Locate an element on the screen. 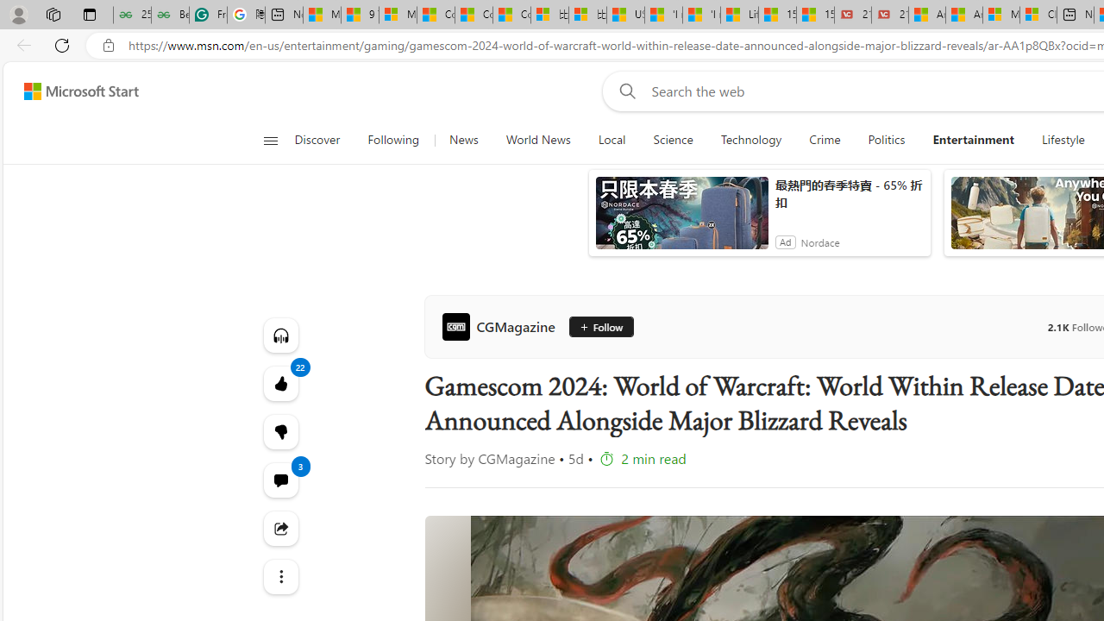 Image resolution: width=1104 pixels, height=621 pixels. anim-content is located at coordinates (681, 220).